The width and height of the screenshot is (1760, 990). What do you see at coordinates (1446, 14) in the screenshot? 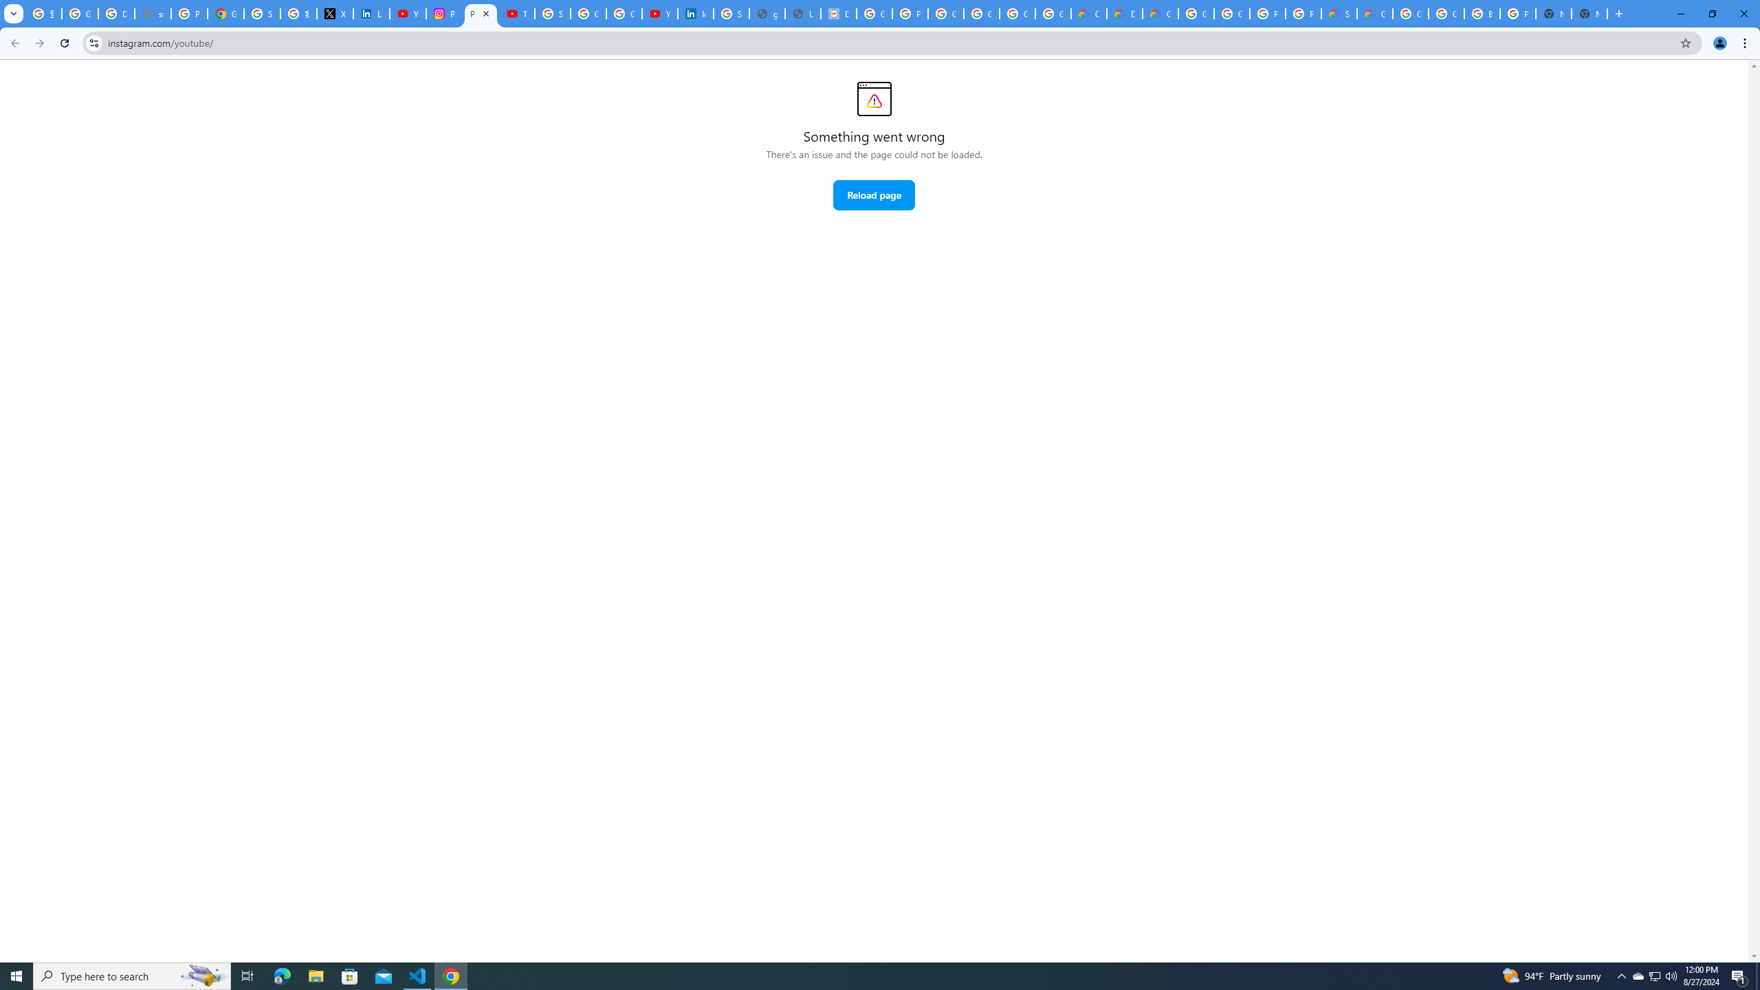
I see `Google Cloud Platform` at bounding box center [1446, 14].